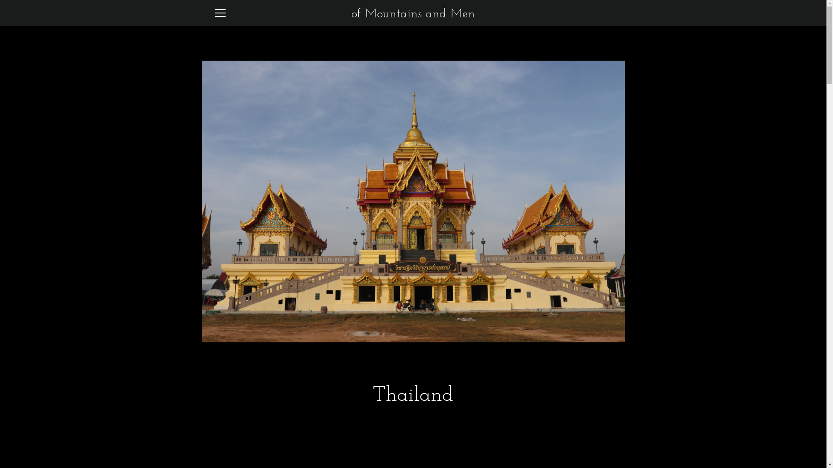 The image size is (833, 468). What do you see at coordinates (213, 444) in the screenshot?
I see `Instagram` at bounding box center [213, 444].